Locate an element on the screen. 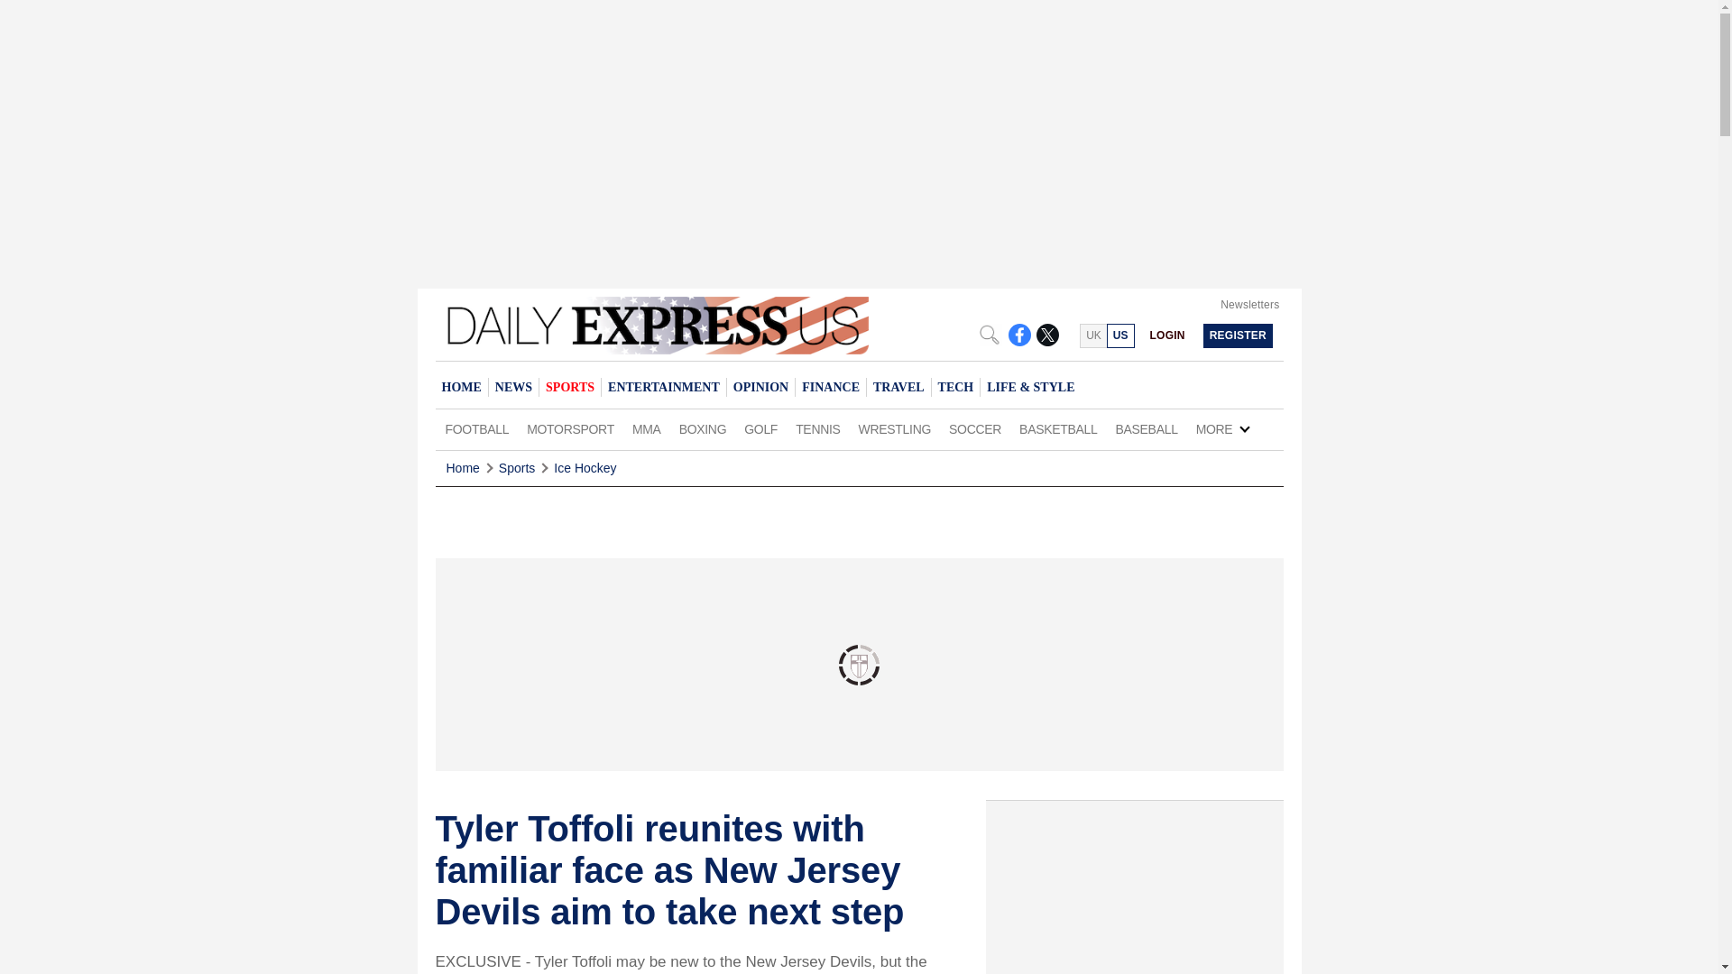 The height and width of the screenshot is (974, 1732). GOLF is located at coordinates (760, 429).